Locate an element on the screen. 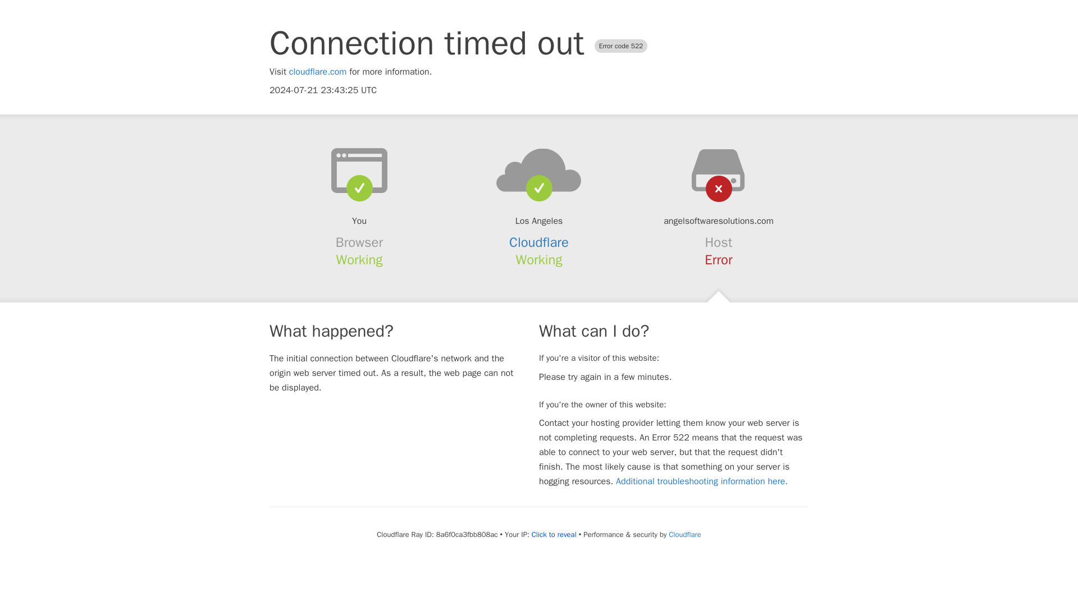  cloudflare.com is located at coordinates (318, 72).